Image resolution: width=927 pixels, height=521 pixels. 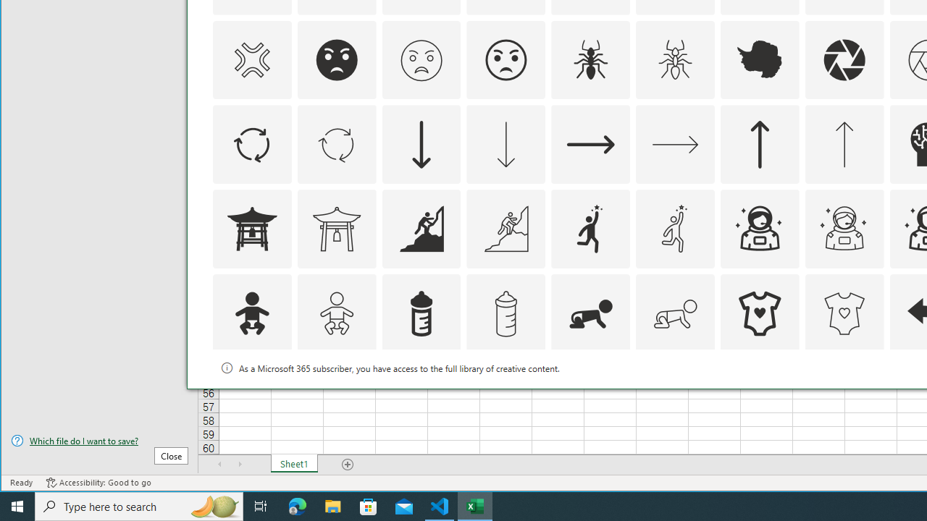 What do you see at coordinates (759, 145) in the screenshot?
I see `AutomationID: Icons_ArrowUp` at bounding box center [759, 145].